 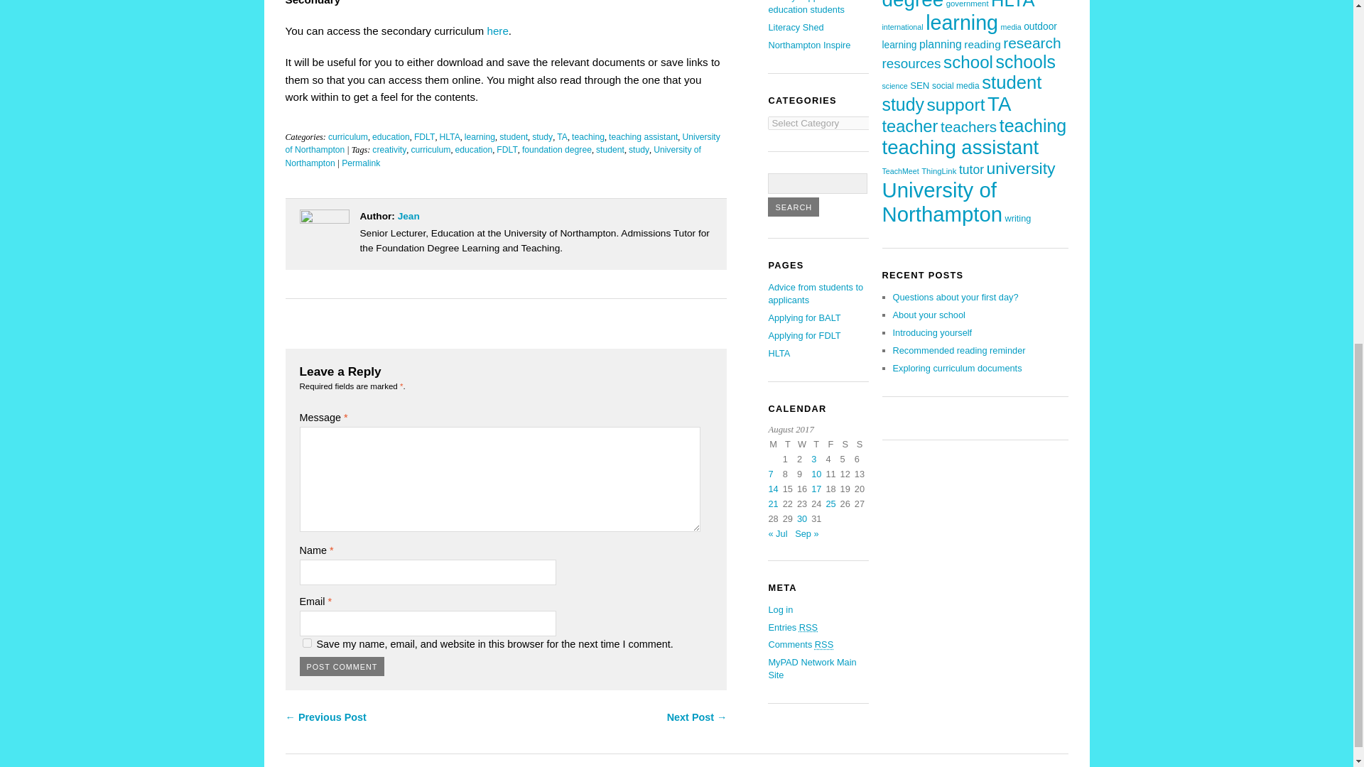 What do you see at coordinates (862, 446) in the screenshot?
I see `Sunday` at bounding box center [862, 446].